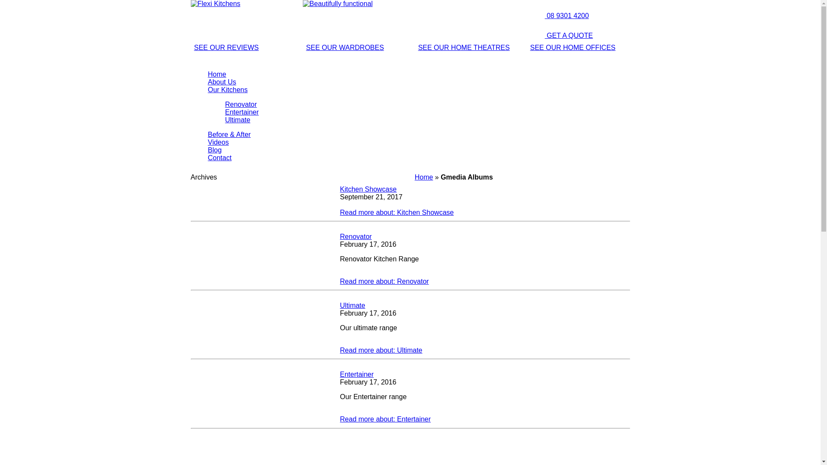 The image size is (827, 465). Describe the element at coordinates (356, 237) in the screenshot. I see `Renovator` at that location.